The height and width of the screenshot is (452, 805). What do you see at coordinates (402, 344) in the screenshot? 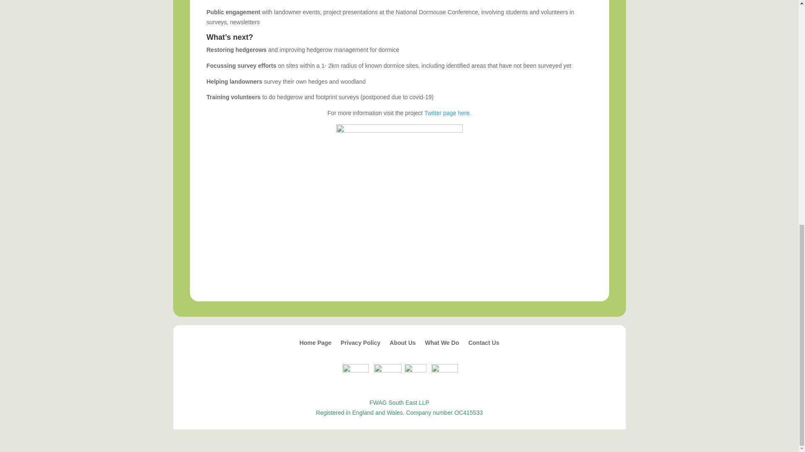
I see `About Us` at bounding box center [402, 344].